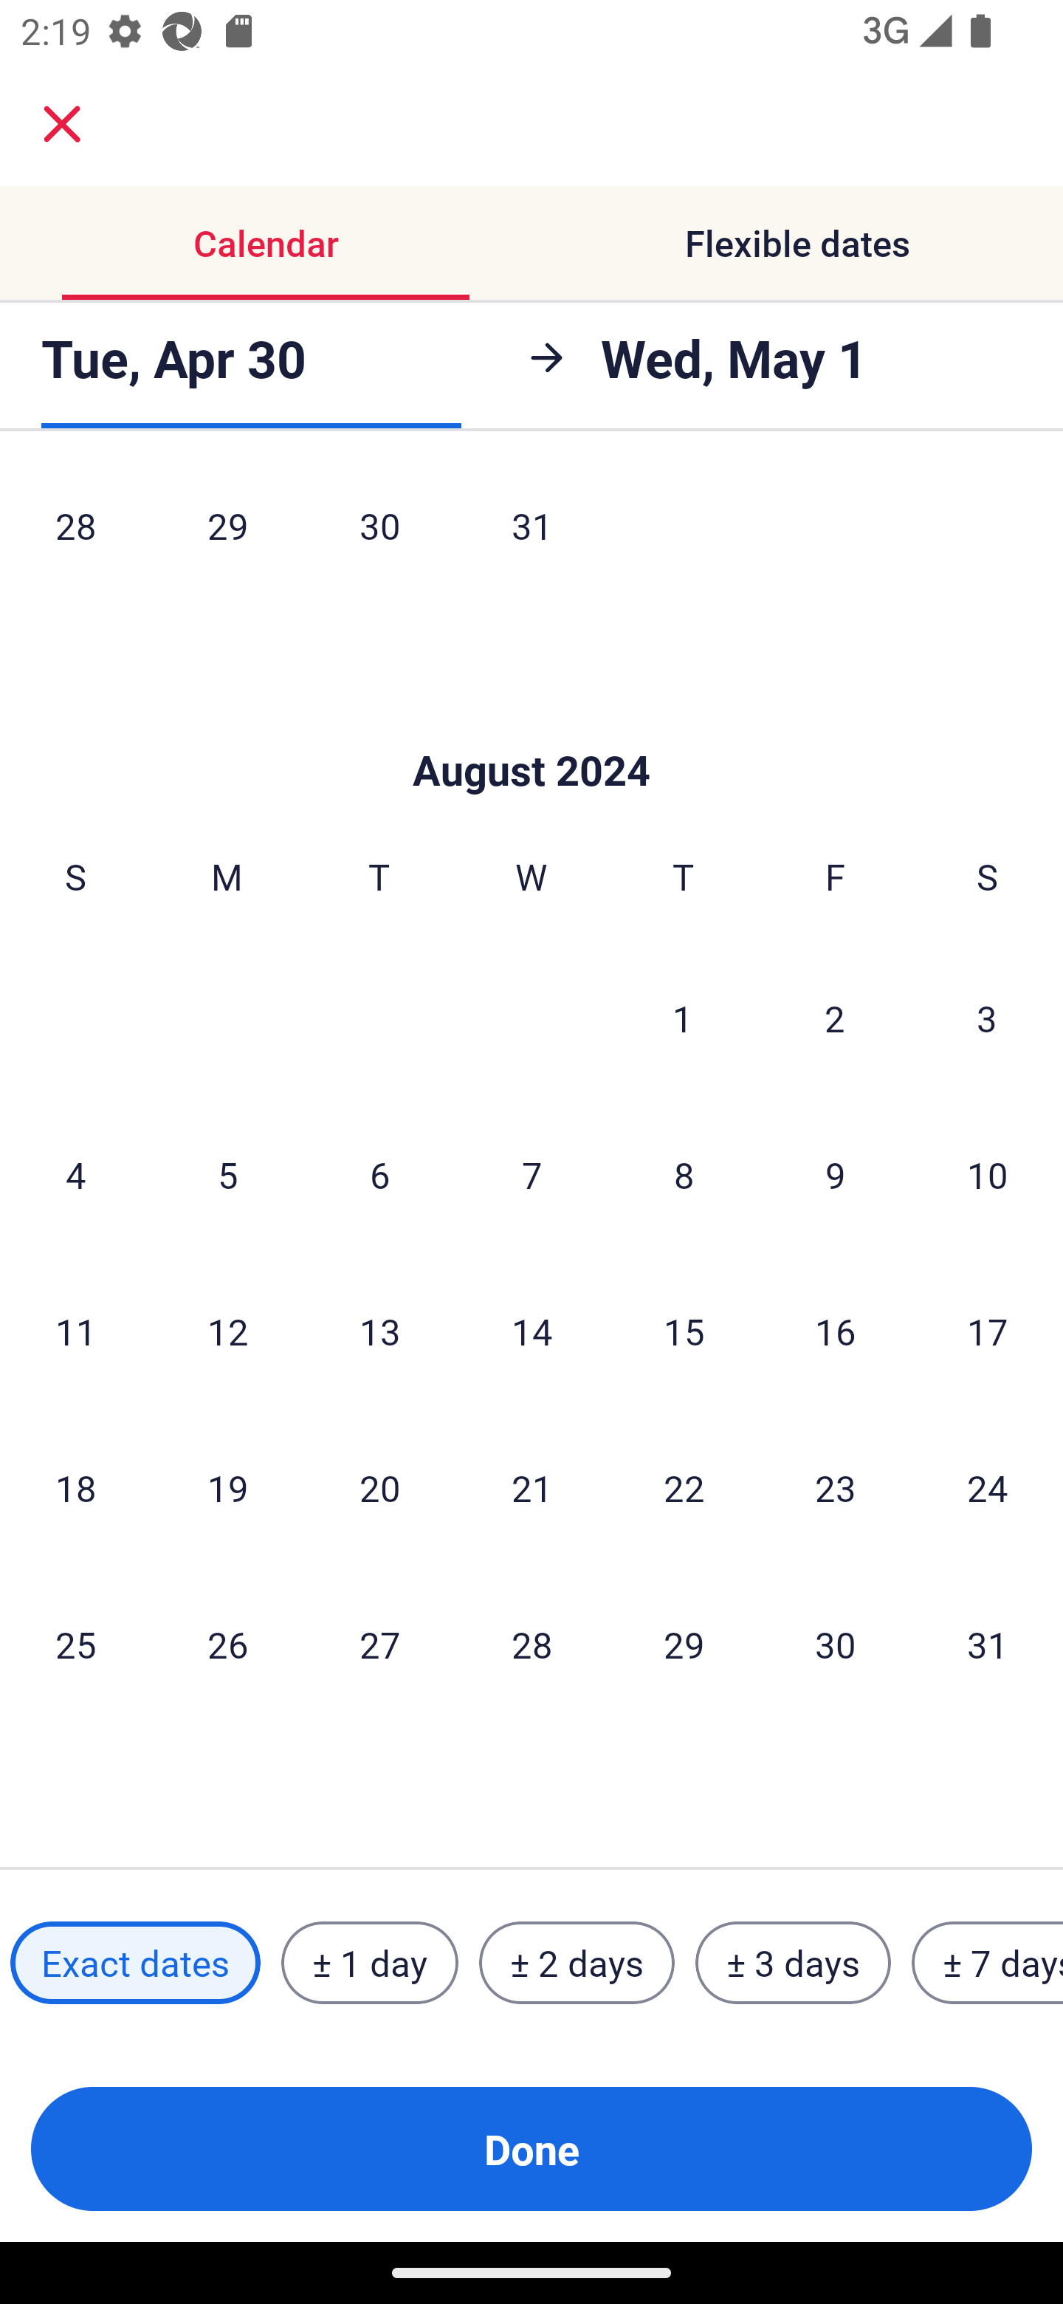  I want to click on 16 Friday, August 16, 2024, so click(836, 1331).